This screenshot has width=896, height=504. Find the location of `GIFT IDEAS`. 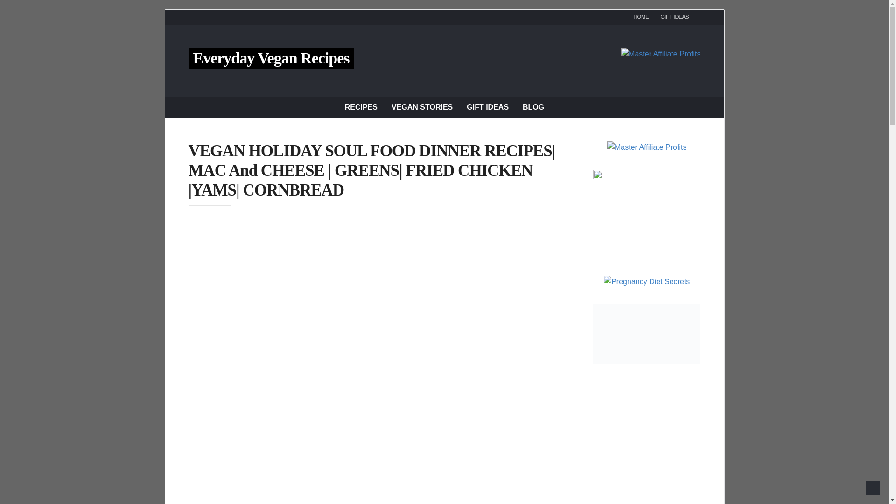

GIFT IDEAS is located at coordinates (675, 17).